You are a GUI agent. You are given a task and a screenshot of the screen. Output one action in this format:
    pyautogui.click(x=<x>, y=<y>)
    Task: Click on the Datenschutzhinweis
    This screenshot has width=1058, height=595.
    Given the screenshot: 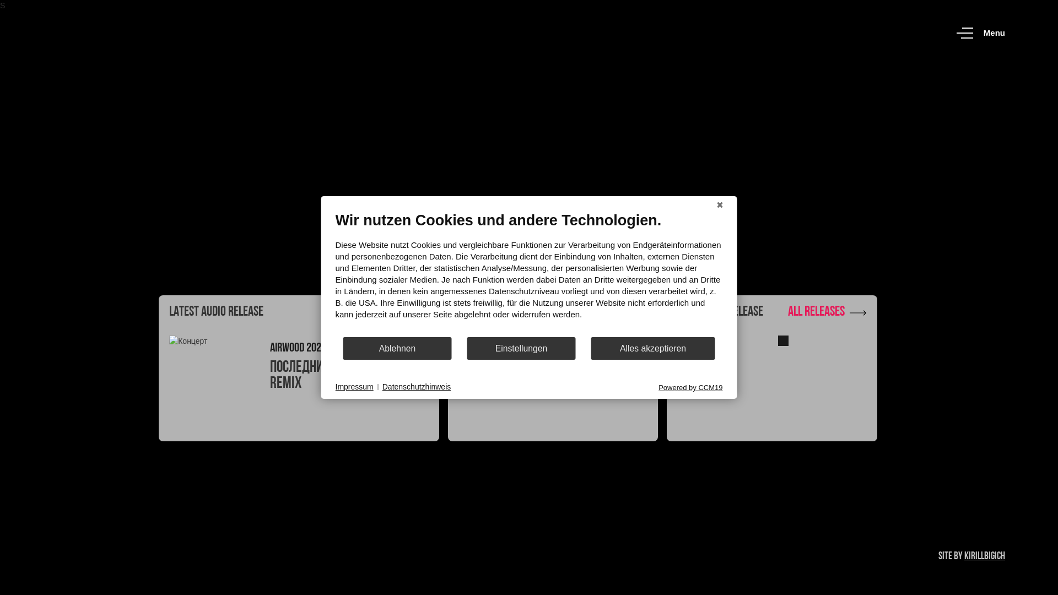 What is the action you would take?
    pyautogui.click(x=417, y=387)
    